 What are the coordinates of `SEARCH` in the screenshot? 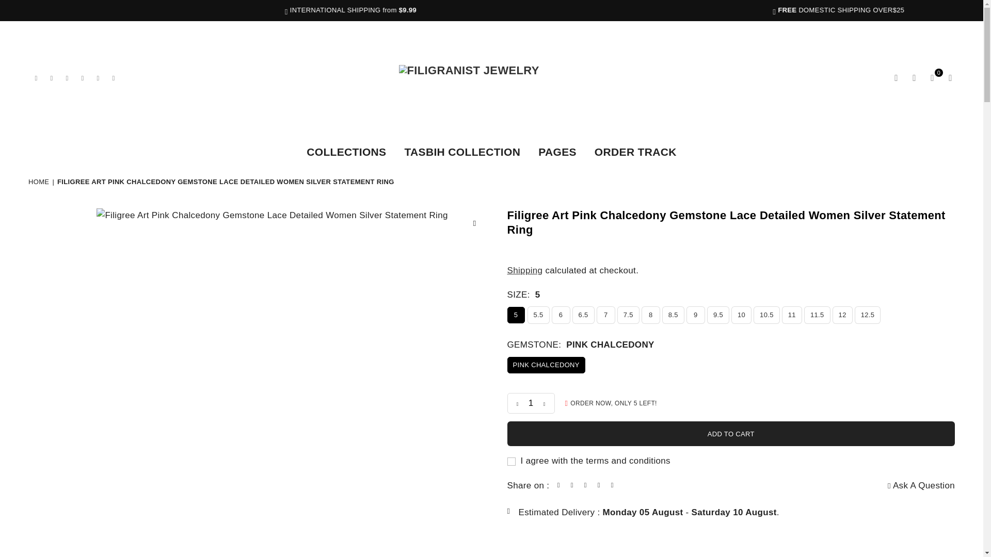 It's located at (896, 78).